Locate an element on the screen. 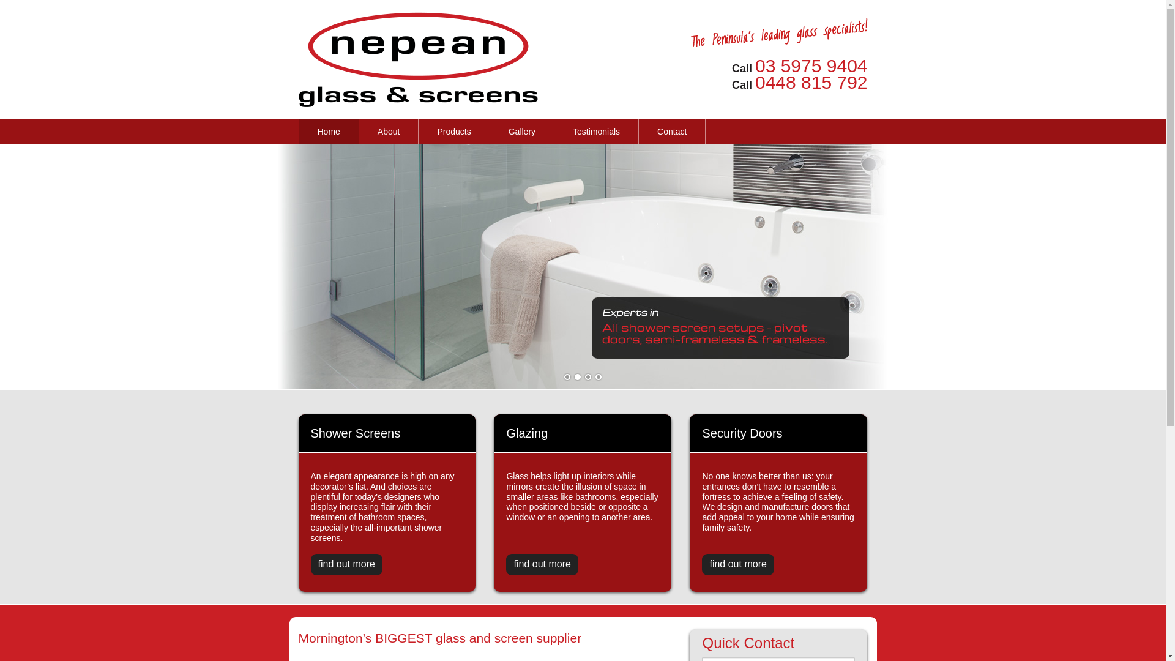 The height and width of the screenshot is (661, 1175). find out more is located at coordinates (738, 564).